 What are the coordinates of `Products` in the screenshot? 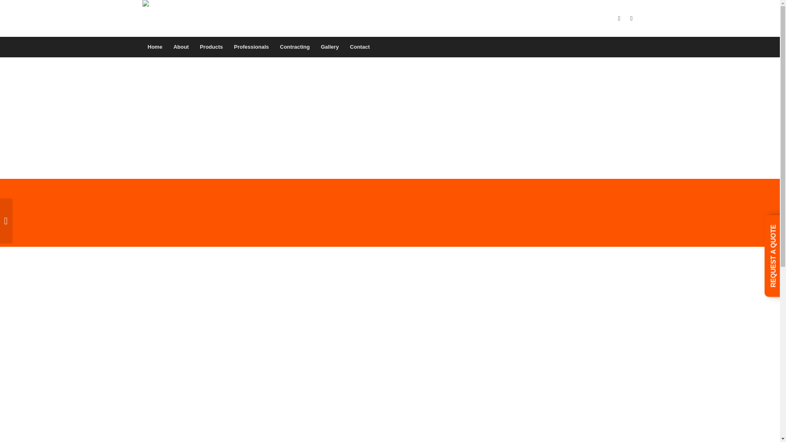 It's located at (211, 47).